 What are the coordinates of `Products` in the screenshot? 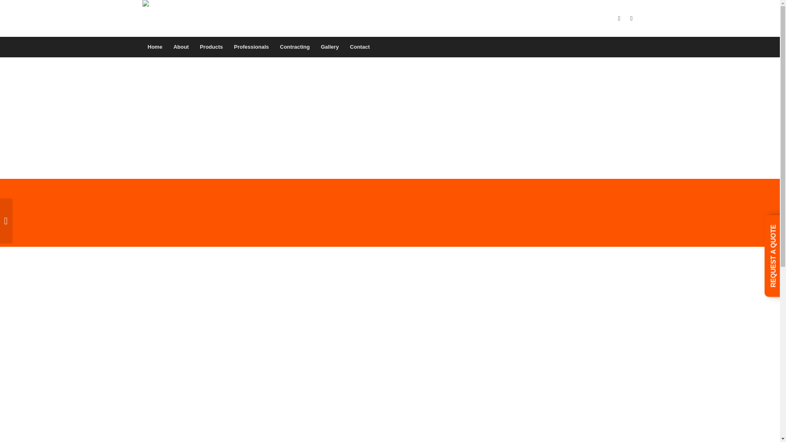 It's located at (211, 47).